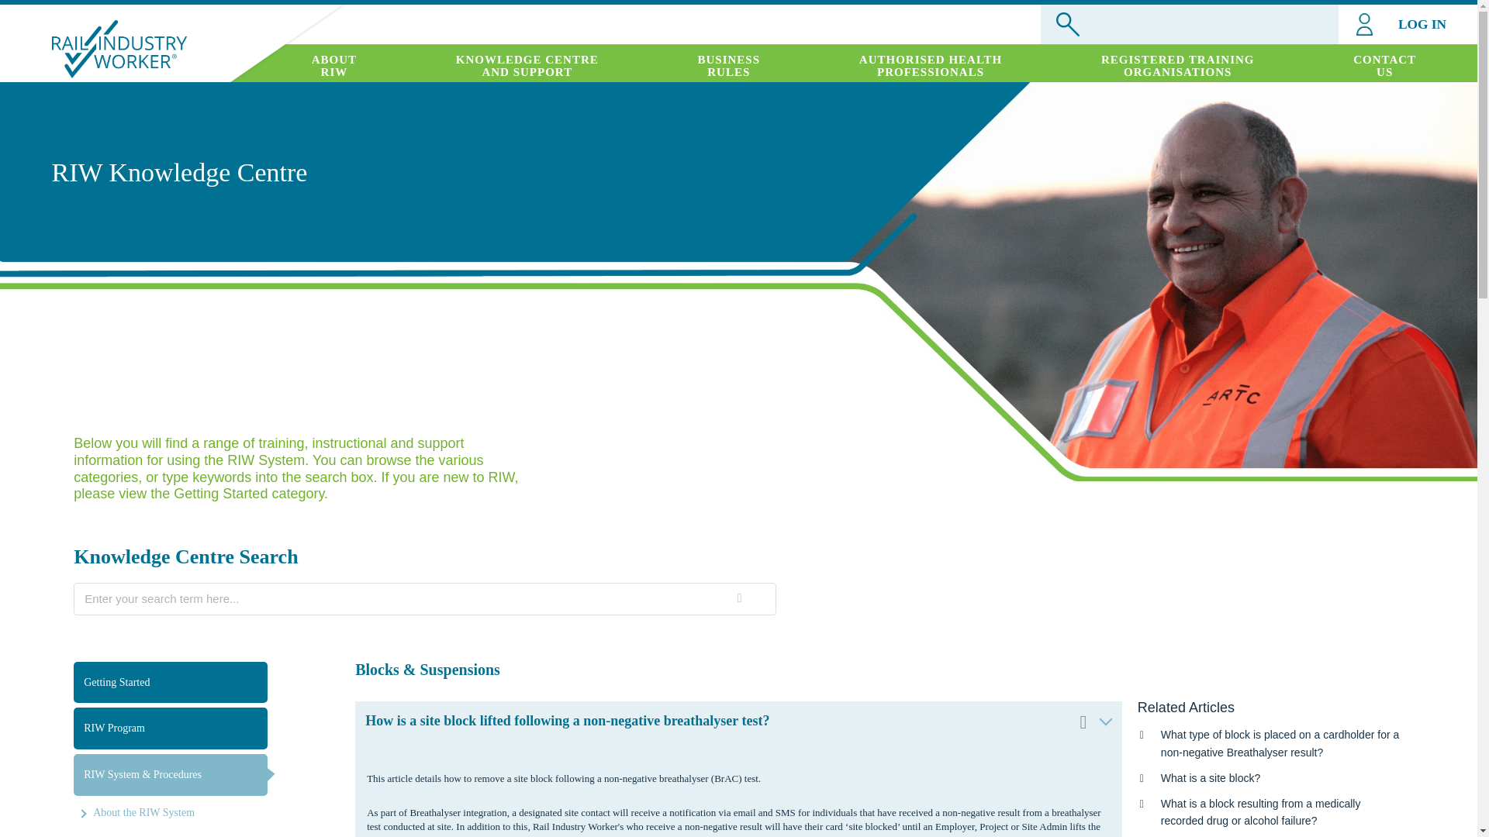 Image resolution: width=1489 pixels, height=837 pixels. What do you see at coordinates (333, 65) in the screenshot?
I see `LOG IN` at bounding box center [333, 65].